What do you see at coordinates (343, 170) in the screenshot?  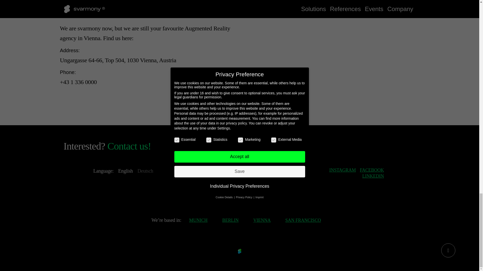 I see `Instagram` at bounding box center [343, 170].